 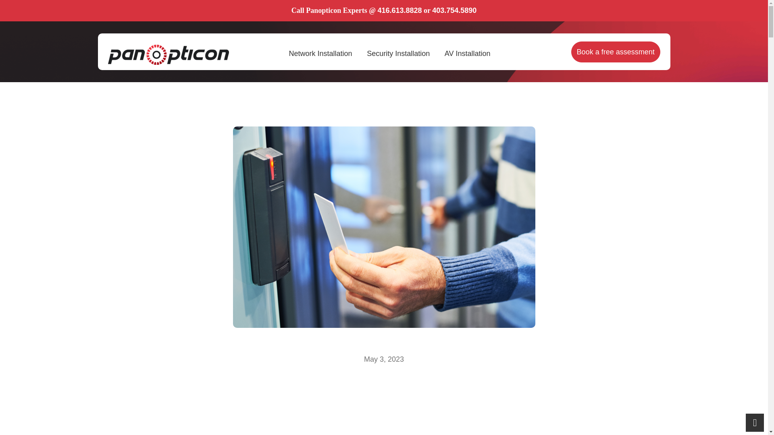 What do you see at coordinates (454, 10) in the screenshot?
I see `403.754.5890` at bounding box center [454, 10].